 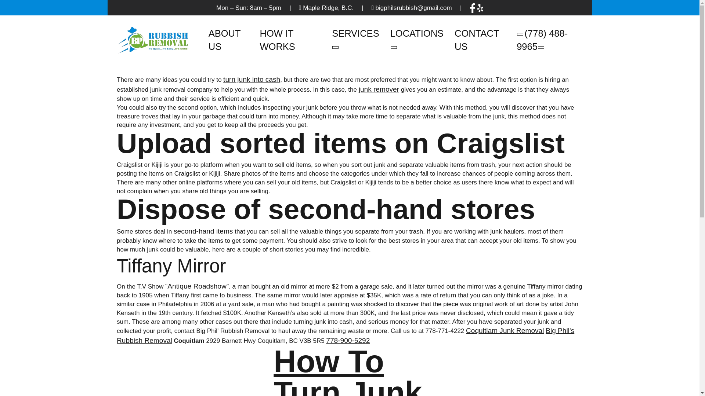 I want to click on Maple Ridge, B.C., so click(x=328, y=8).